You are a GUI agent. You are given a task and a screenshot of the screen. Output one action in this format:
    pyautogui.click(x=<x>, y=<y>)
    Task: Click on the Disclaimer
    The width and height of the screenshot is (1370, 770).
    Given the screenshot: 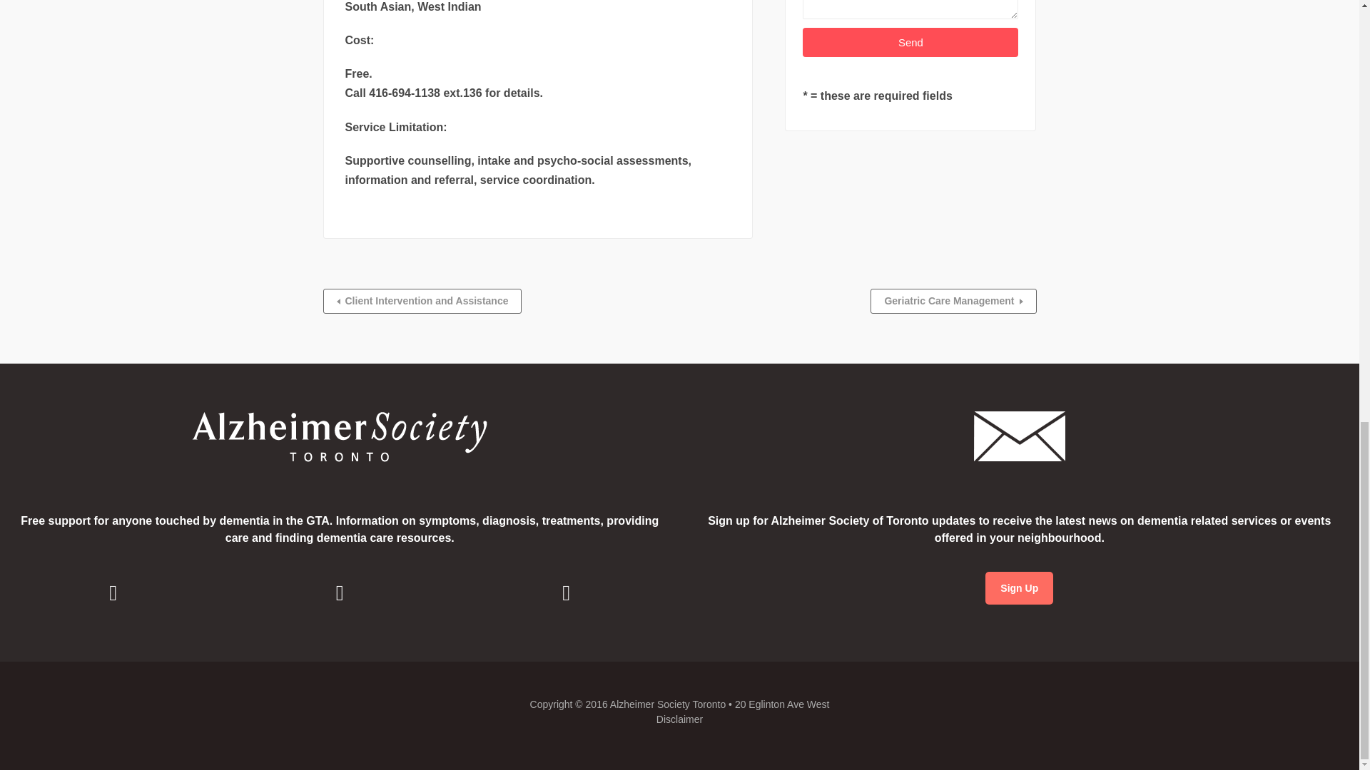 What is the action you would take?
    pyautogui.click(x=679, y=719)
    